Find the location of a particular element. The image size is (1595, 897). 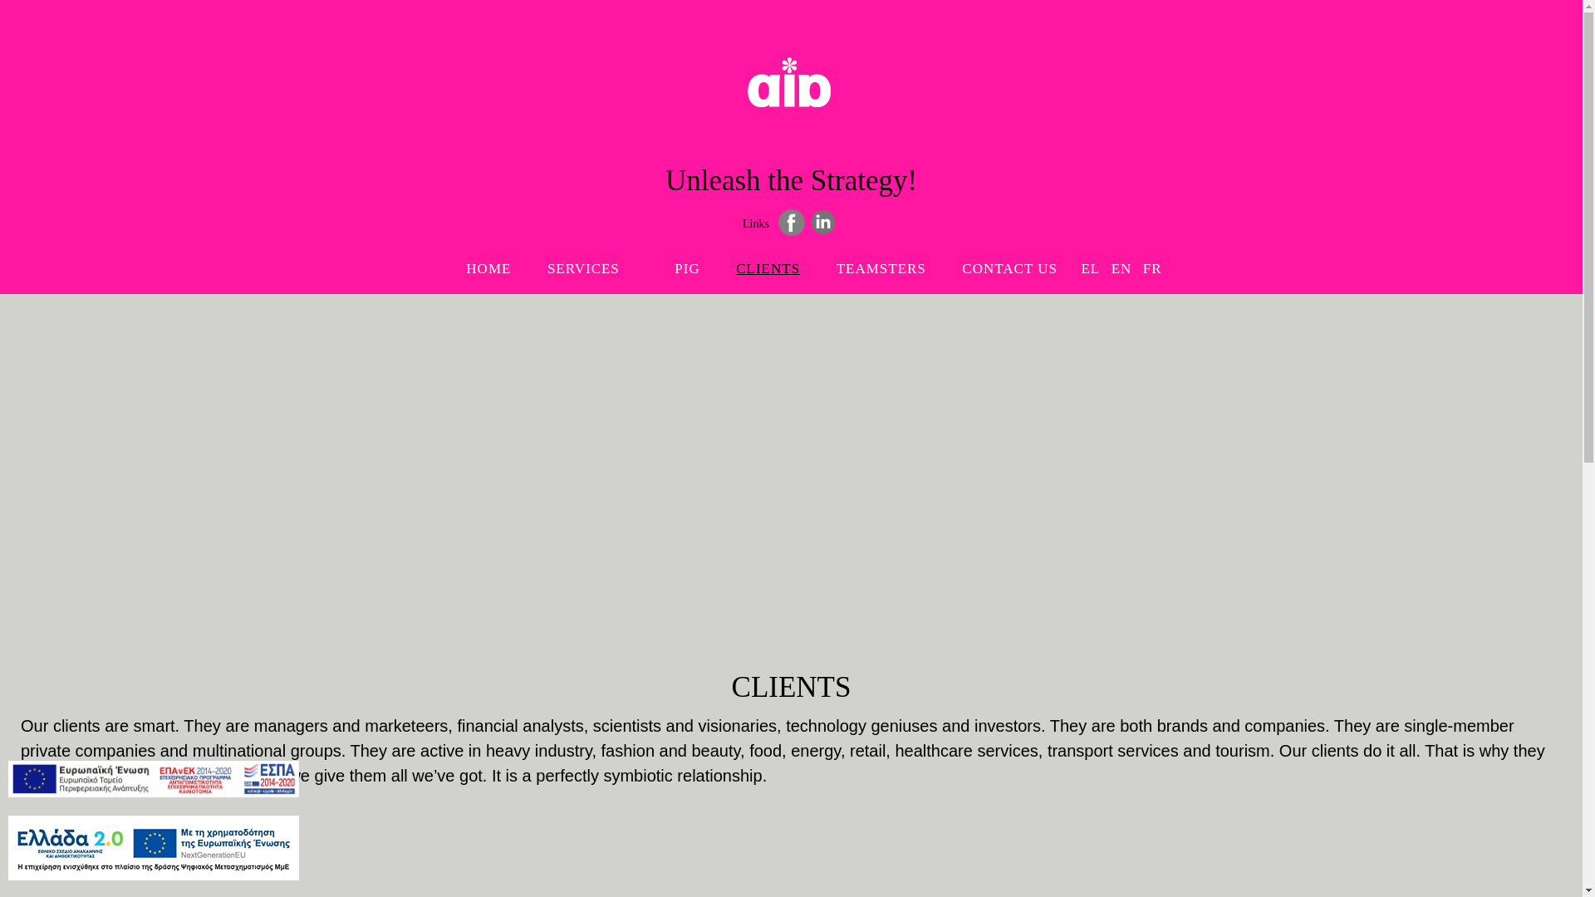

SERVICES is located at coordinates (768, 267).